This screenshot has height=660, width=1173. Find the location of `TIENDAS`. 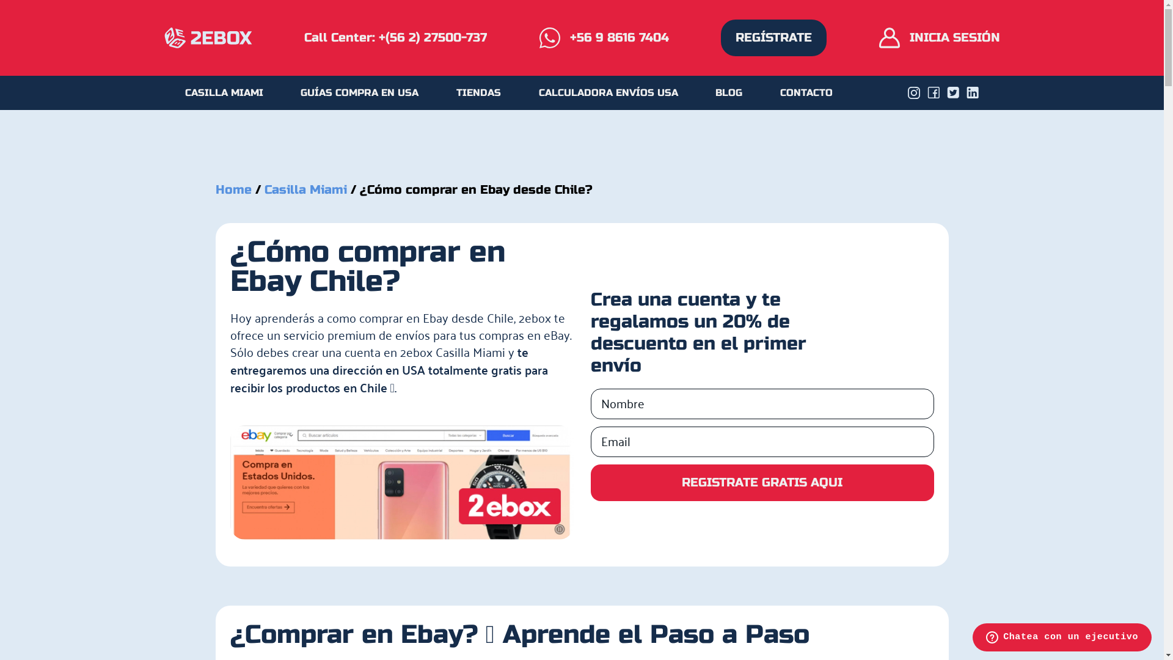

TIENDAS is located at coordinates (479, 93).